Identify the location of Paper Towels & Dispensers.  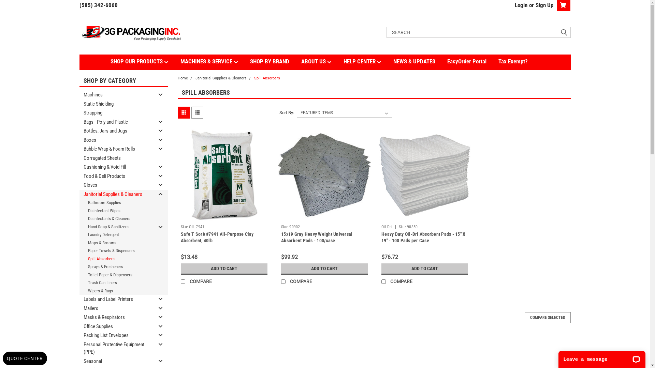
(117, 251).